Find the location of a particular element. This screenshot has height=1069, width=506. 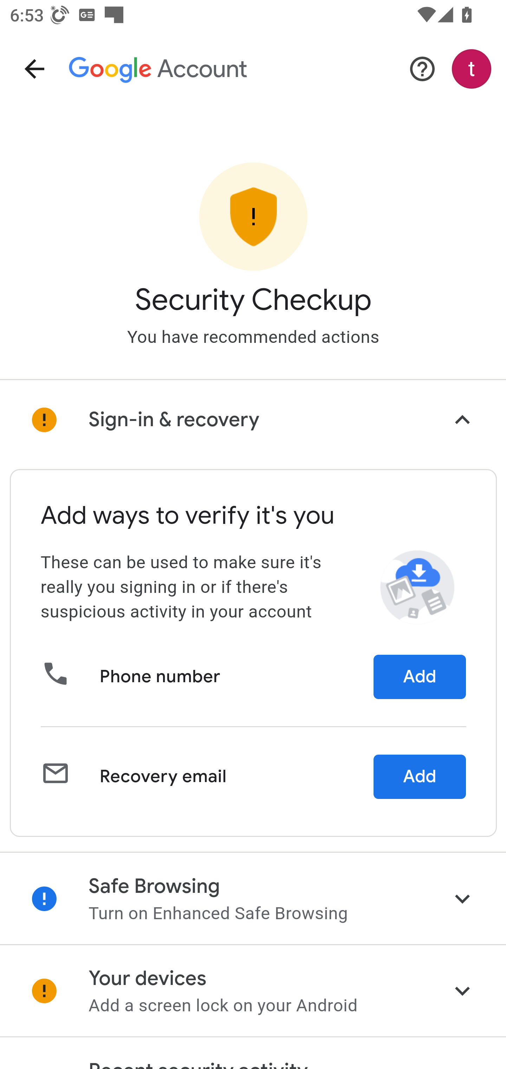

Add your phone number is located at coordinates (420, 677).